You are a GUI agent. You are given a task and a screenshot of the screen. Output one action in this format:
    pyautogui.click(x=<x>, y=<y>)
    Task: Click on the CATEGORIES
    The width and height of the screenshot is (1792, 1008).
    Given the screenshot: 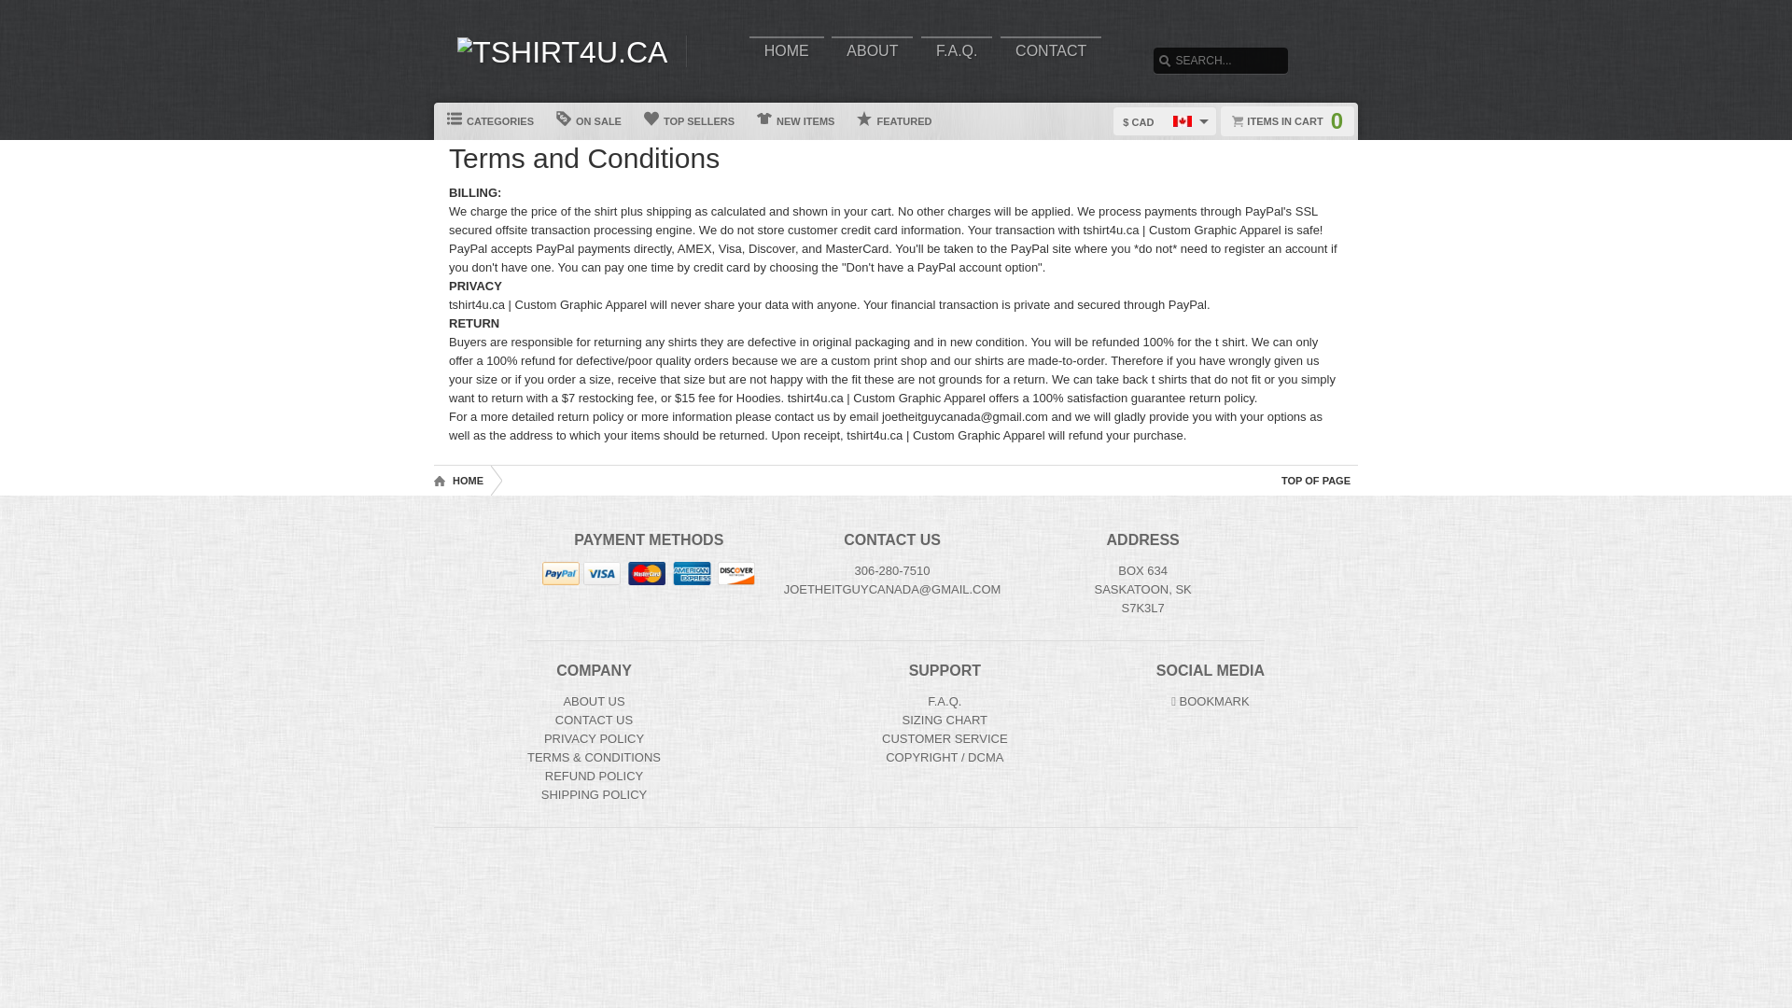 What is the action you would take?
    pyautogui.click(x=491, y=121)
    